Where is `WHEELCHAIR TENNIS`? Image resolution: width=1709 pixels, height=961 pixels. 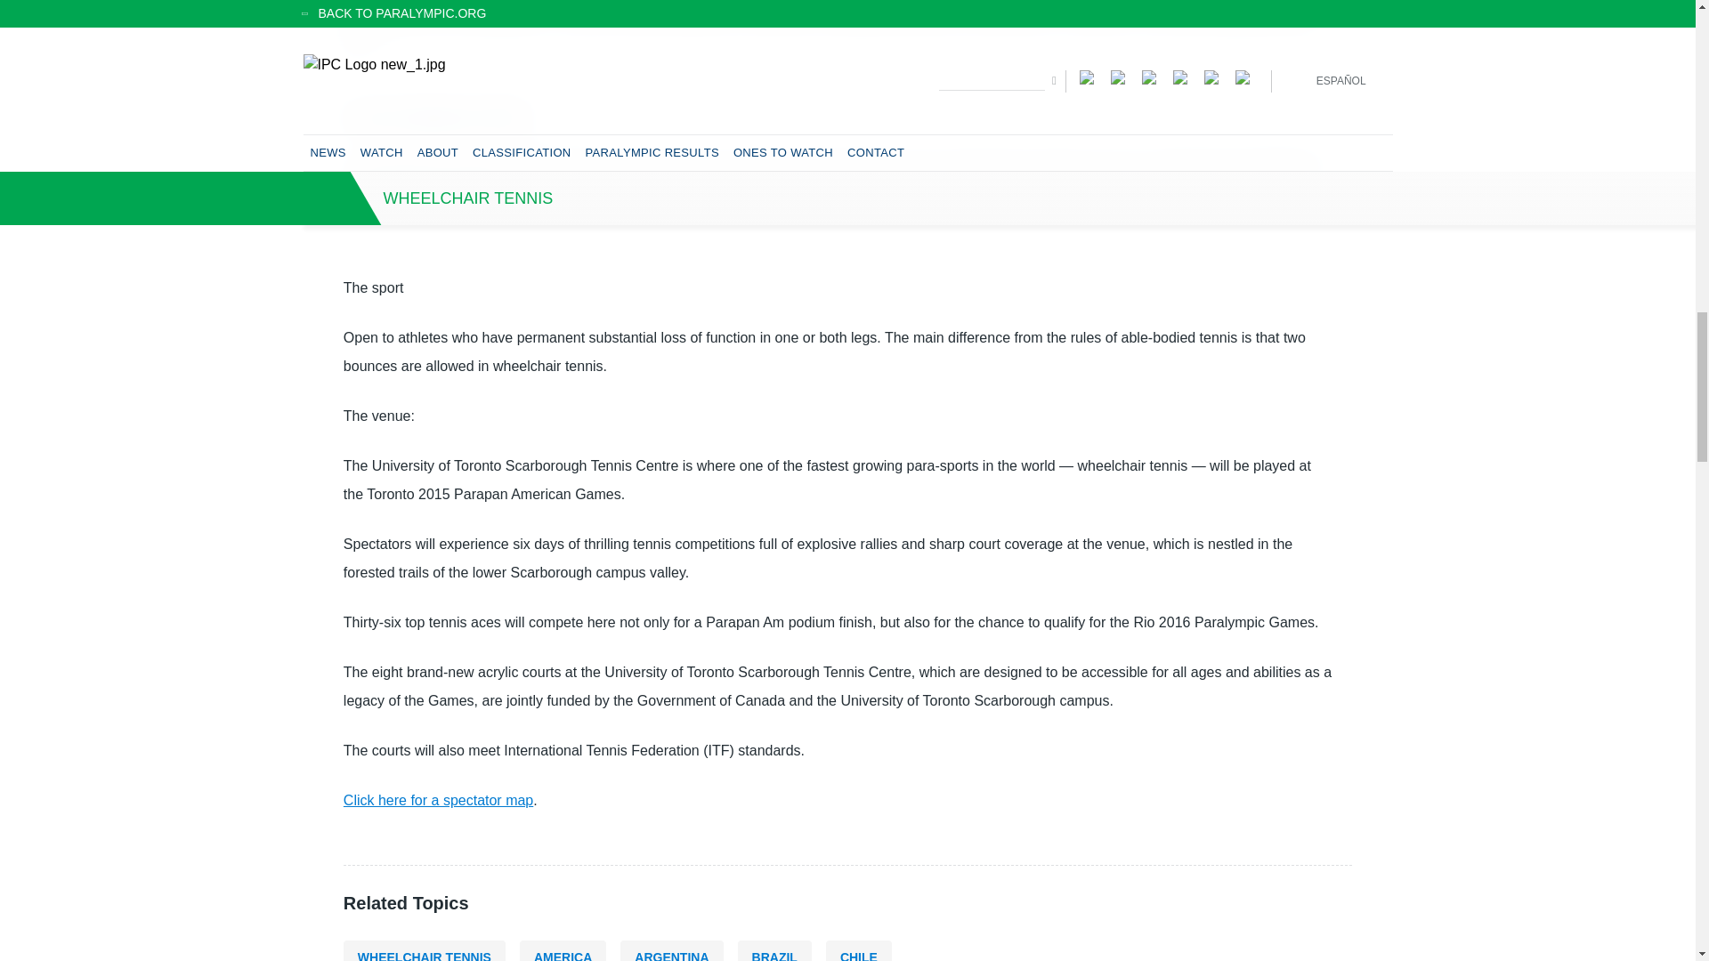
WHEELCHAIR TENNIS is located at coordinates (424, 950).